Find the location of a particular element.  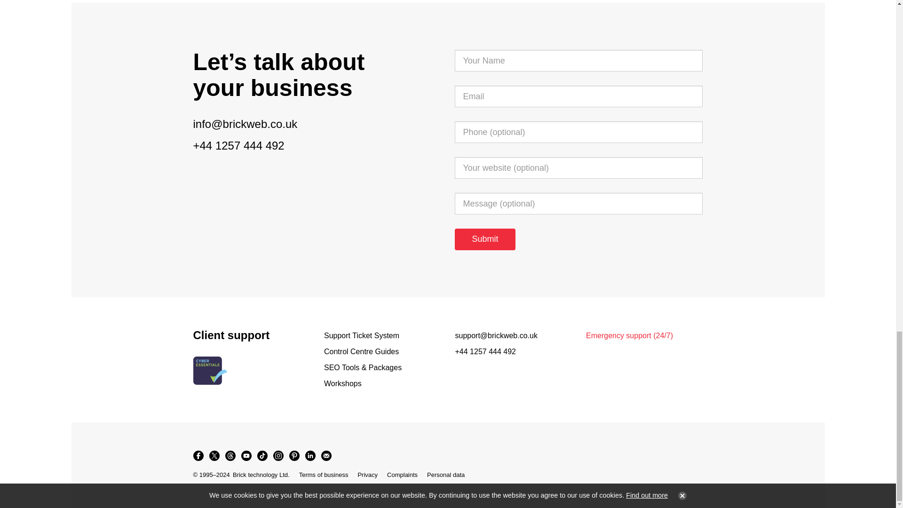

Newsletter is located at coordinates (325, 455).